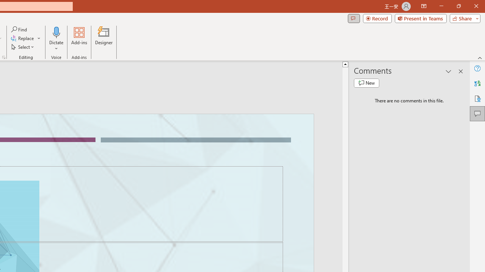 The height and width of the screenshot is (272, 485). What do you see at coordinates (476, 6) in the screenshot?
I see `Close` at bounding box center [476, 6].